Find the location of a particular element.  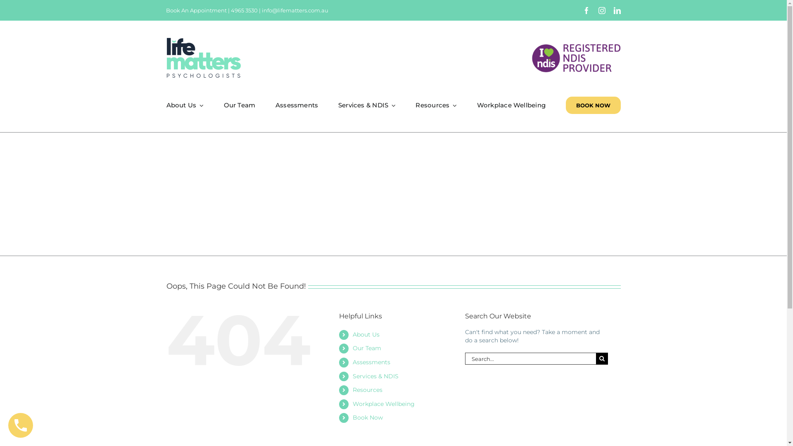

About Us is located at coordinates (185, 105).